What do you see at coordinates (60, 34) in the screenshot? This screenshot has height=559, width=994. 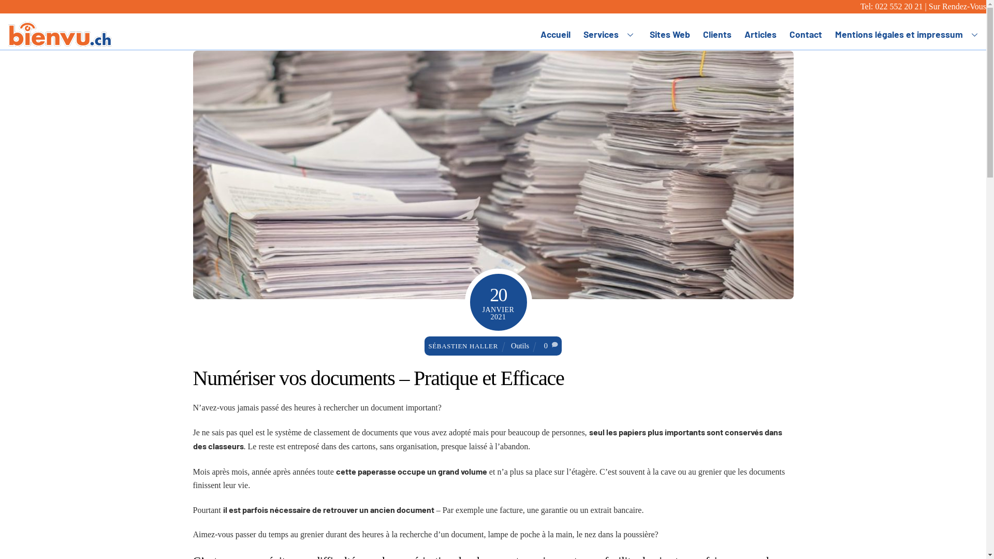 I see `logo_transparent_stroke` at bounding box center [60, 34].